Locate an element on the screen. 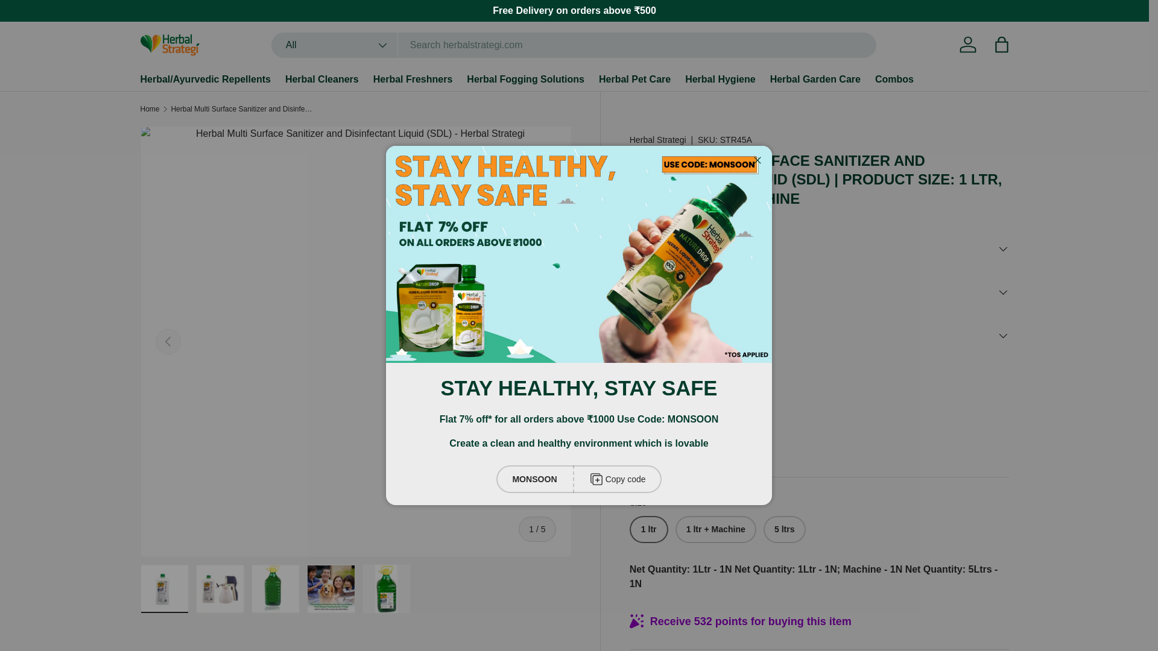  Combos is located at coordinates (894, 80).